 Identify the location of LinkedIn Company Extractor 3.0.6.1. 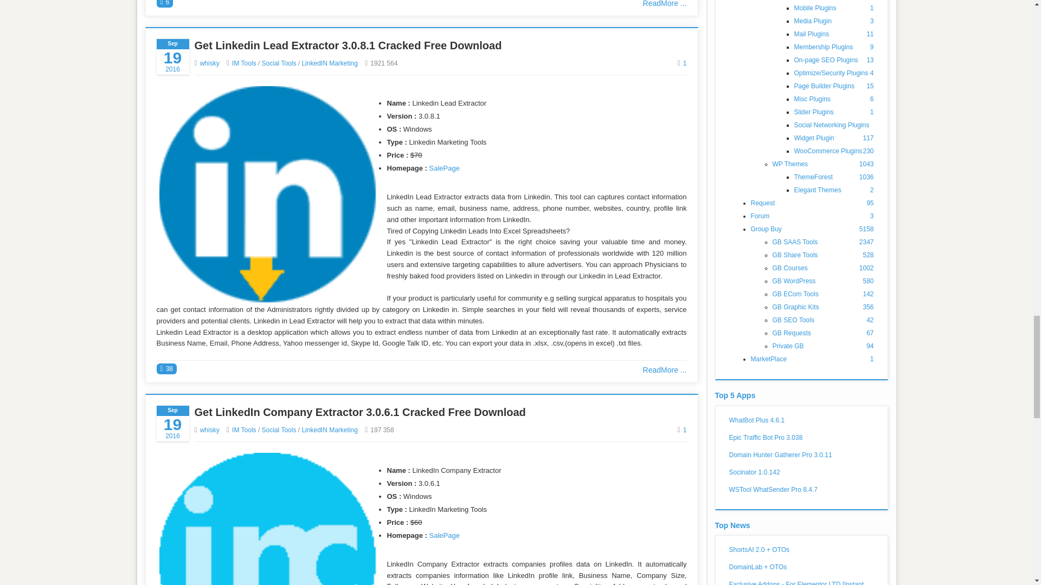
(267, 519).